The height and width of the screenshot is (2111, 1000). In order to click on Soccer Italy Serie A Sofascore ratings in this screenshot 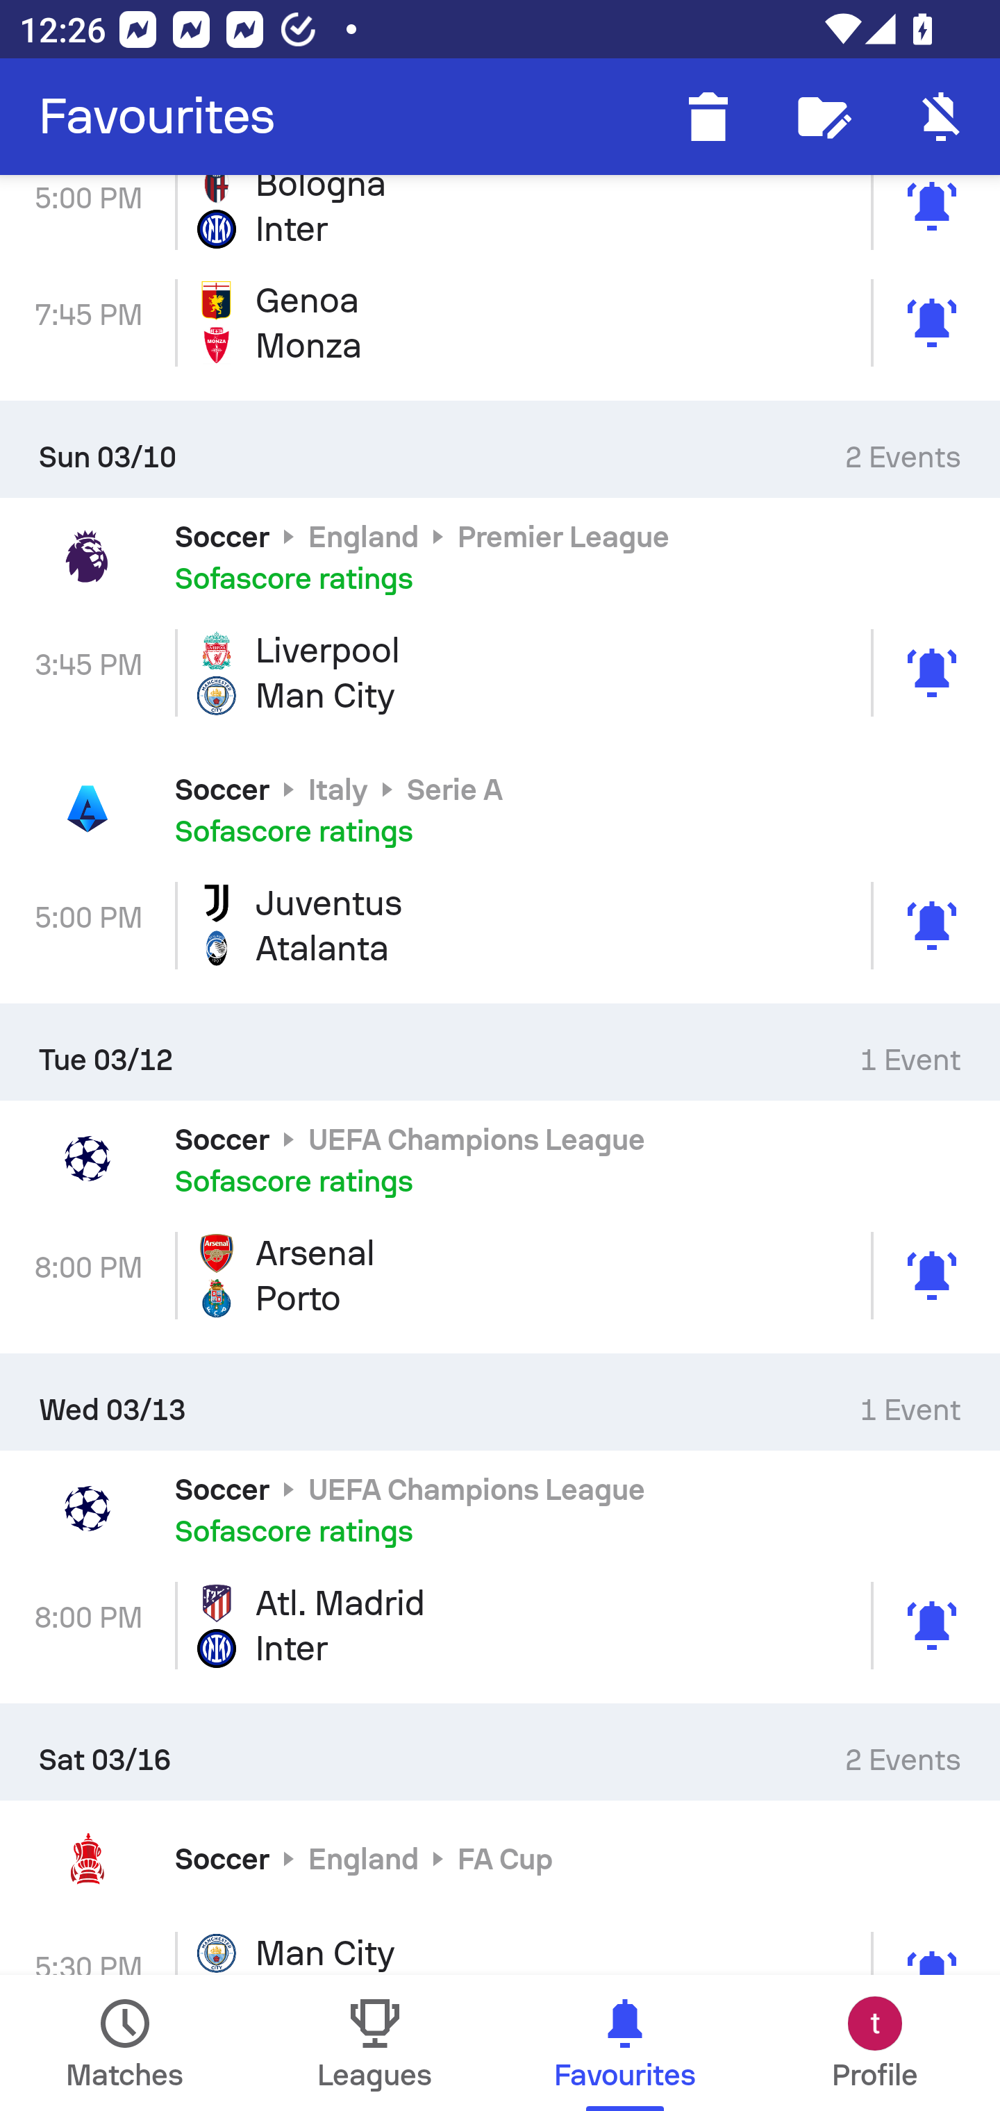, I will do `click(500, 810)`.